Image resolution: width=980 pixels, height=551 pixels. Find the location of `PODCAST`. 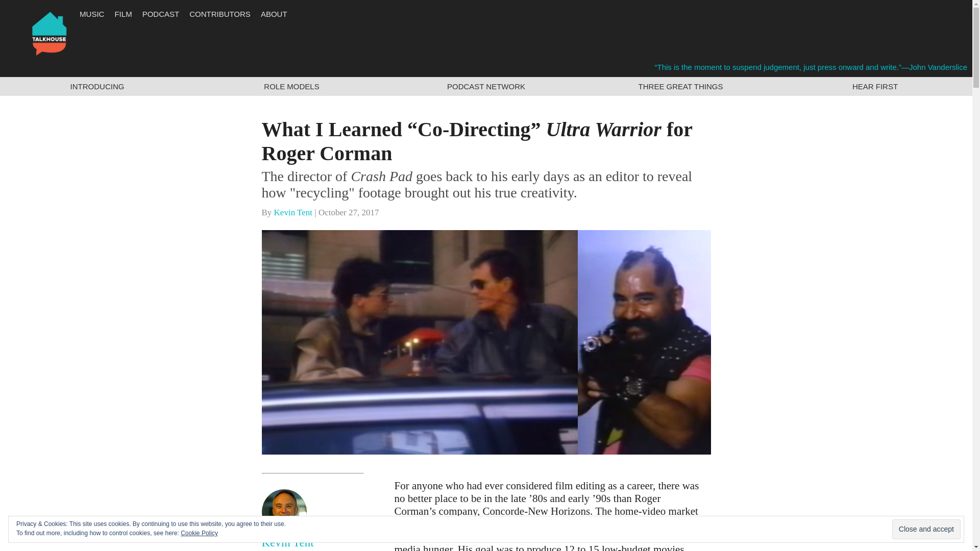

PODCAST is located at coordinates (160, 14).